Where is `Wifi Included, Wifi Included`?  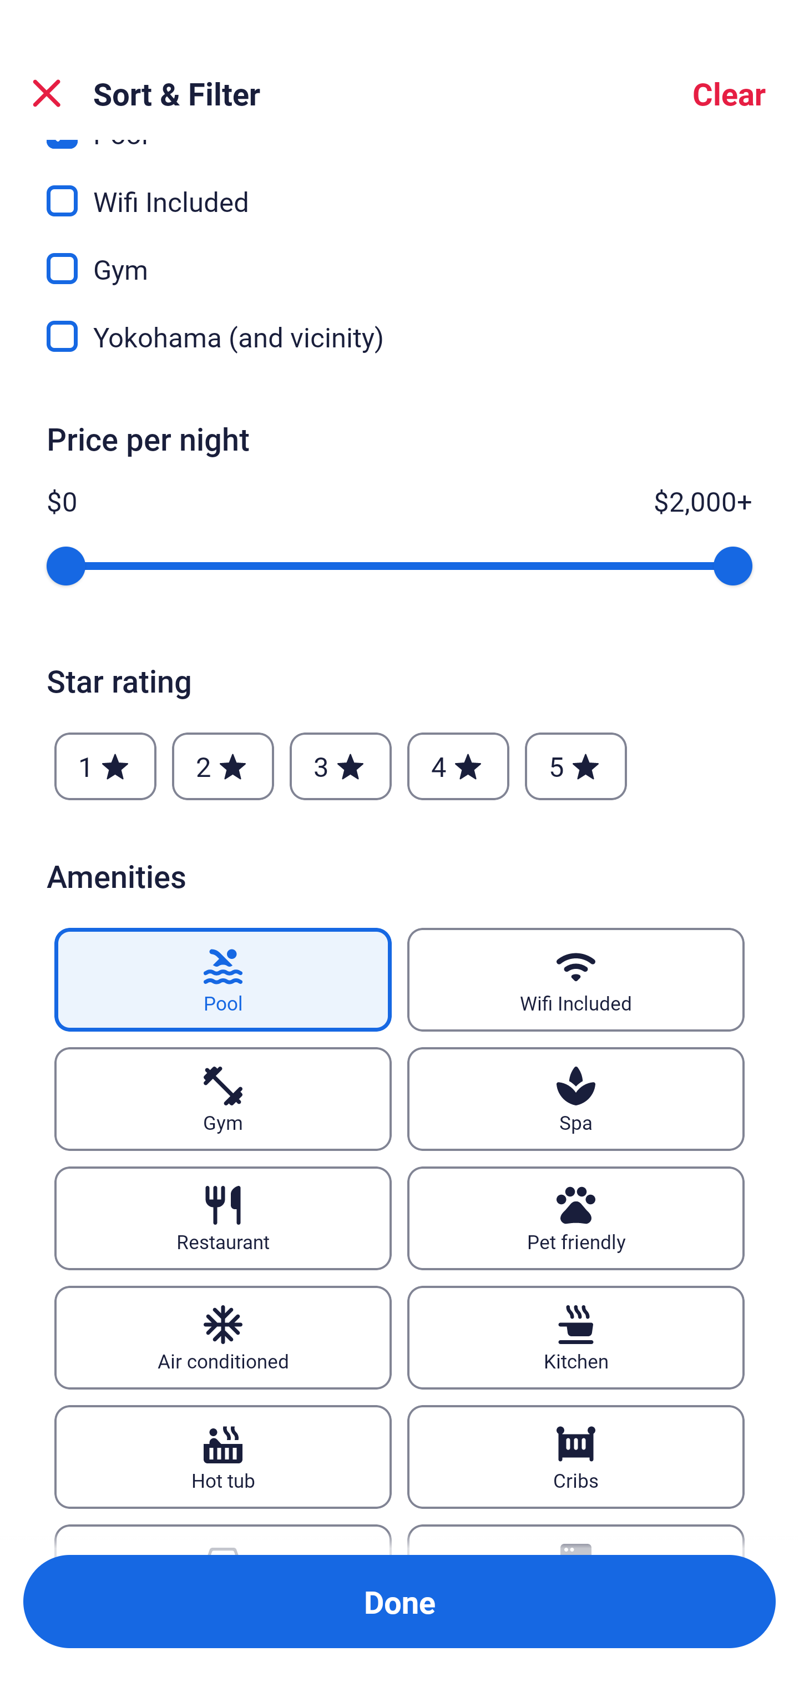 Wifi Included, Wifi Included is located at coordinates (399, 189).